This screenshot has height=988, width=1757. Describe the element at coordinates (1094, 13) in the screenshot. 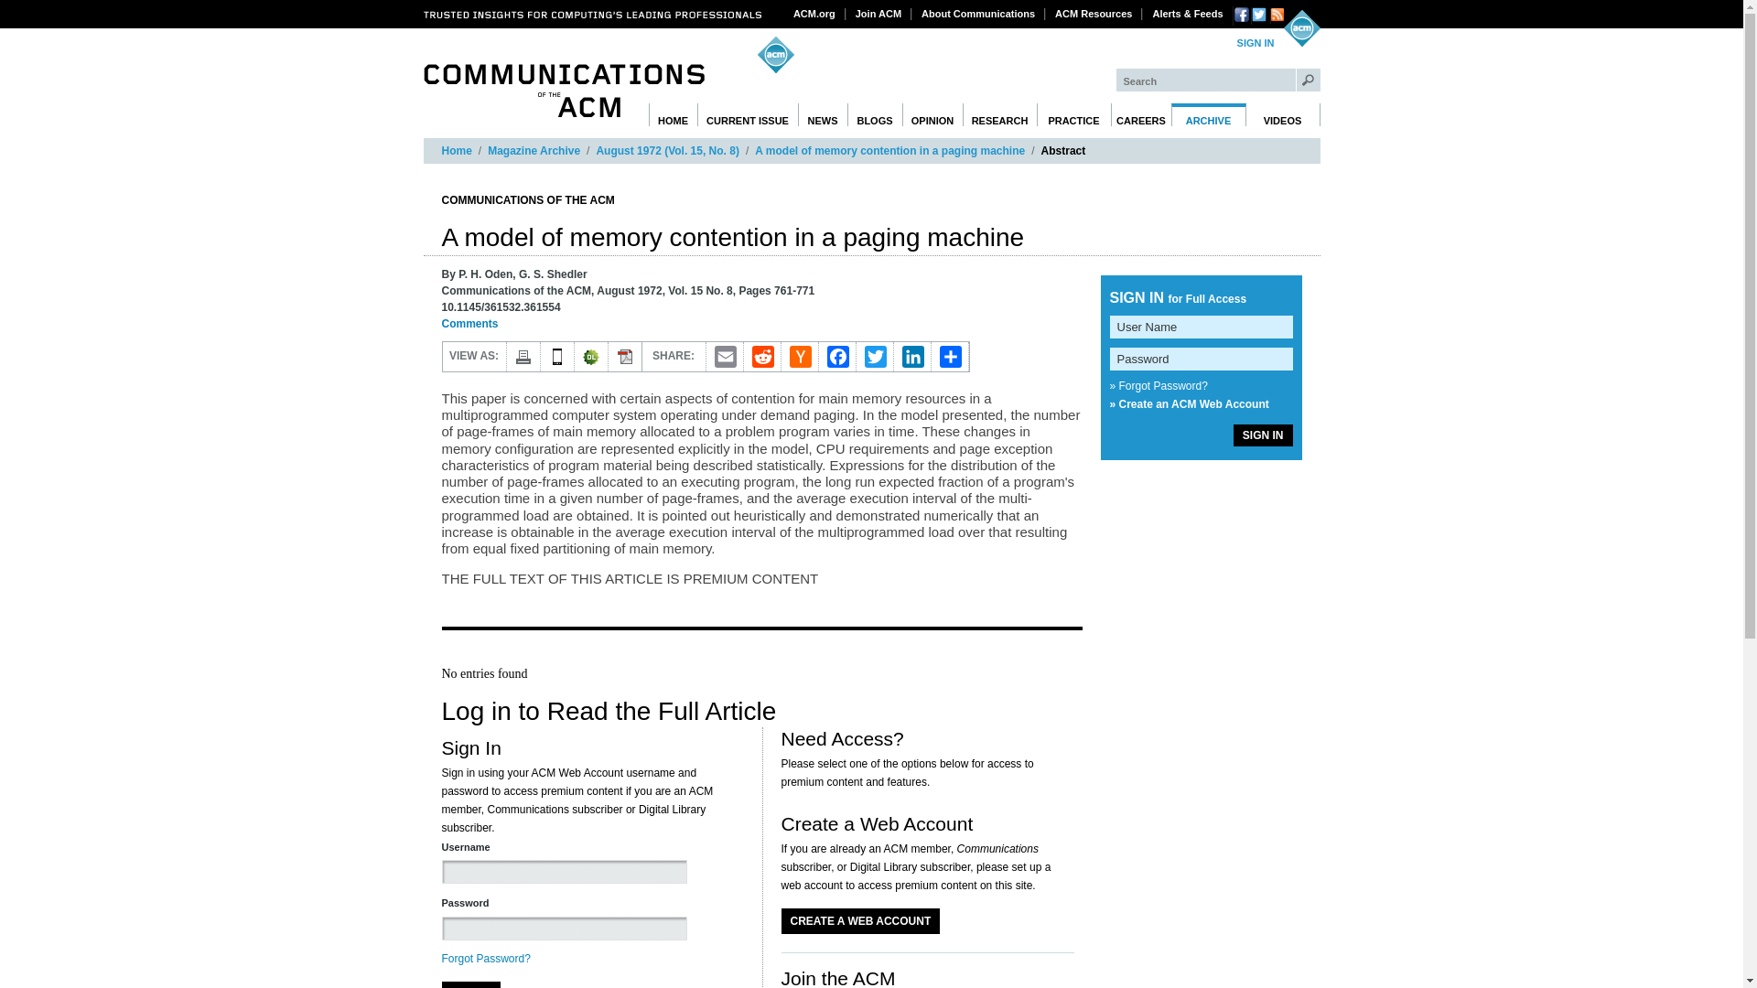

I see `ACM Resources` at that location.